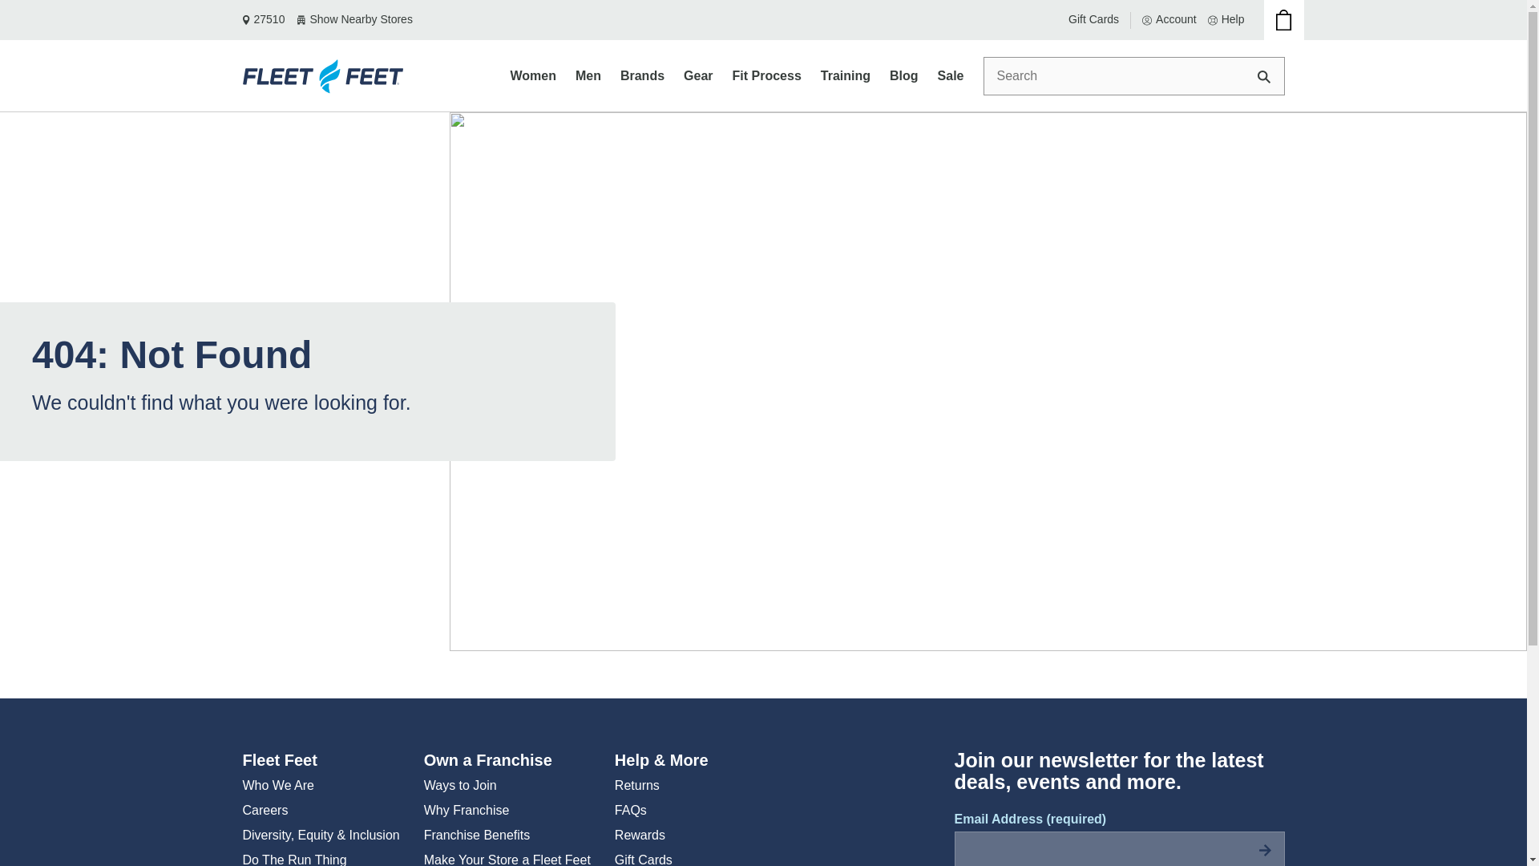  What do you see at coordinates (532, 75) in the screenshot?
I see `Women` at bounding box center [532, 75].